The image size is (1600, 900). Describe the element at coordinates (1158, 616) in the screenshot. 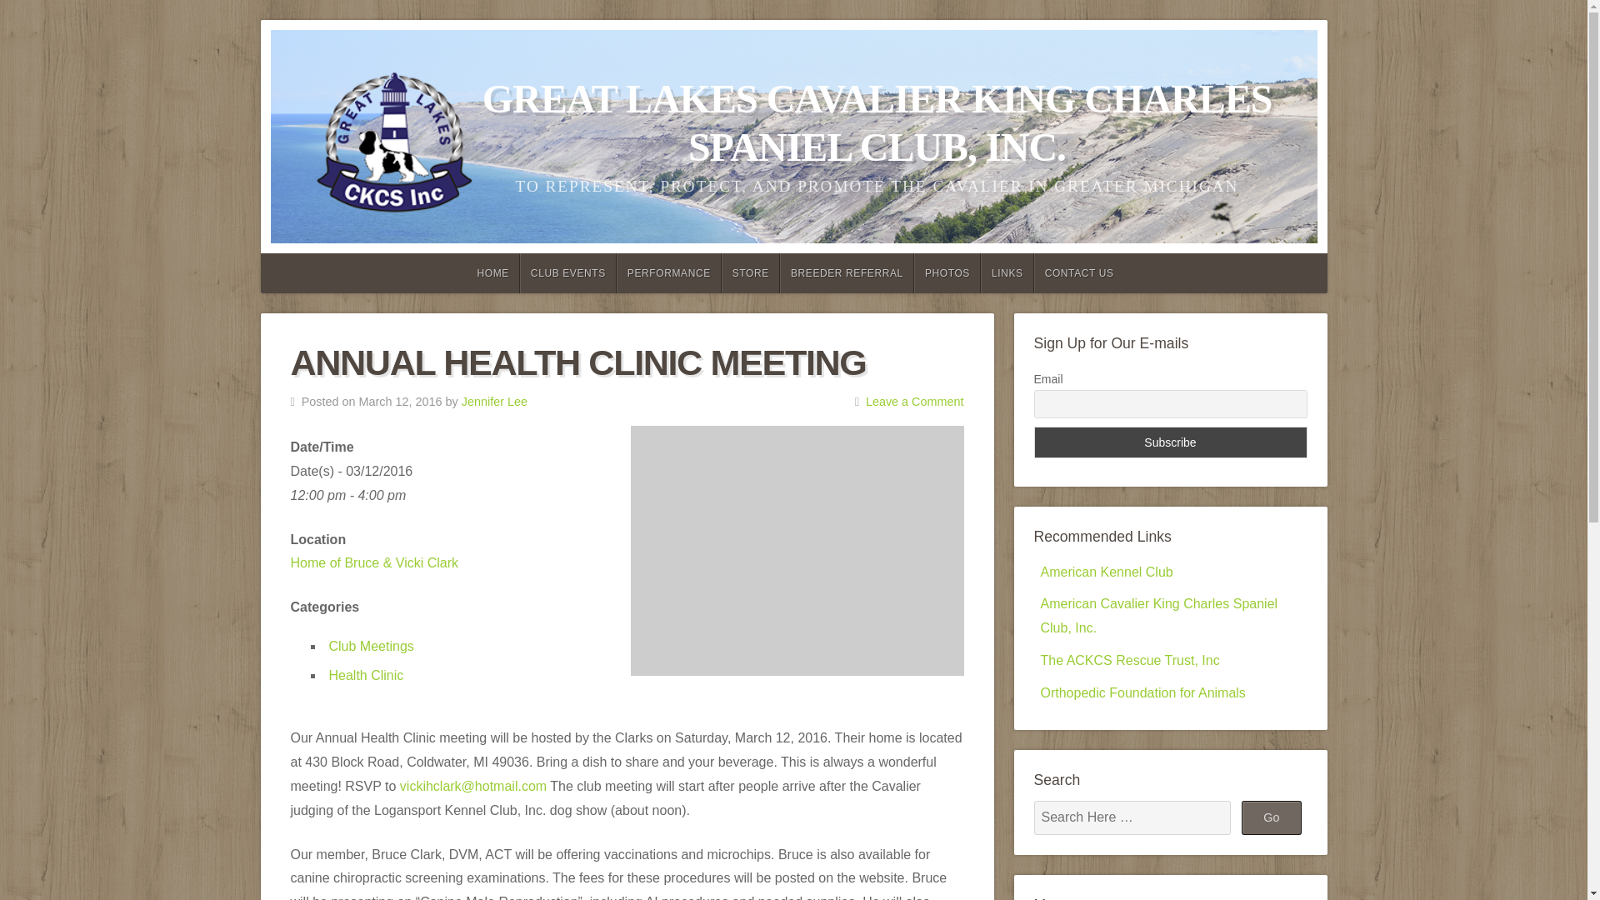

I see `American Cavalier King Charles Spaniel Club, Inc.` at that location.